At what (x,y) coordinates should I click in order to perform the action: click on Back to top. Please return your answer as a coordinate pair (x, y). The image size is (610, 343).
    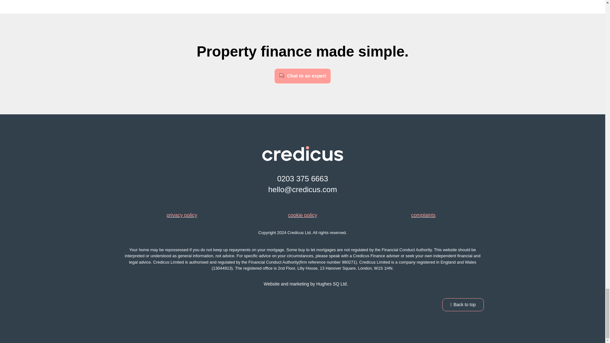
    Looking at the image, I should click on (463, 304).